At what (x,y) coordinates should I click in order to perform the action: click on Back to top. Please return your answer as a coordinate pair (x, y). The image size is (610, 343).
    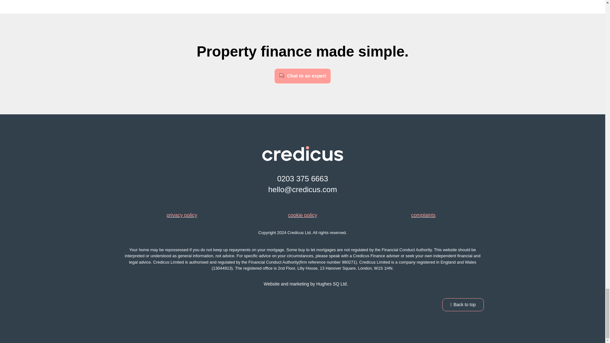
    Looking at the image, I should click on (463, 304).